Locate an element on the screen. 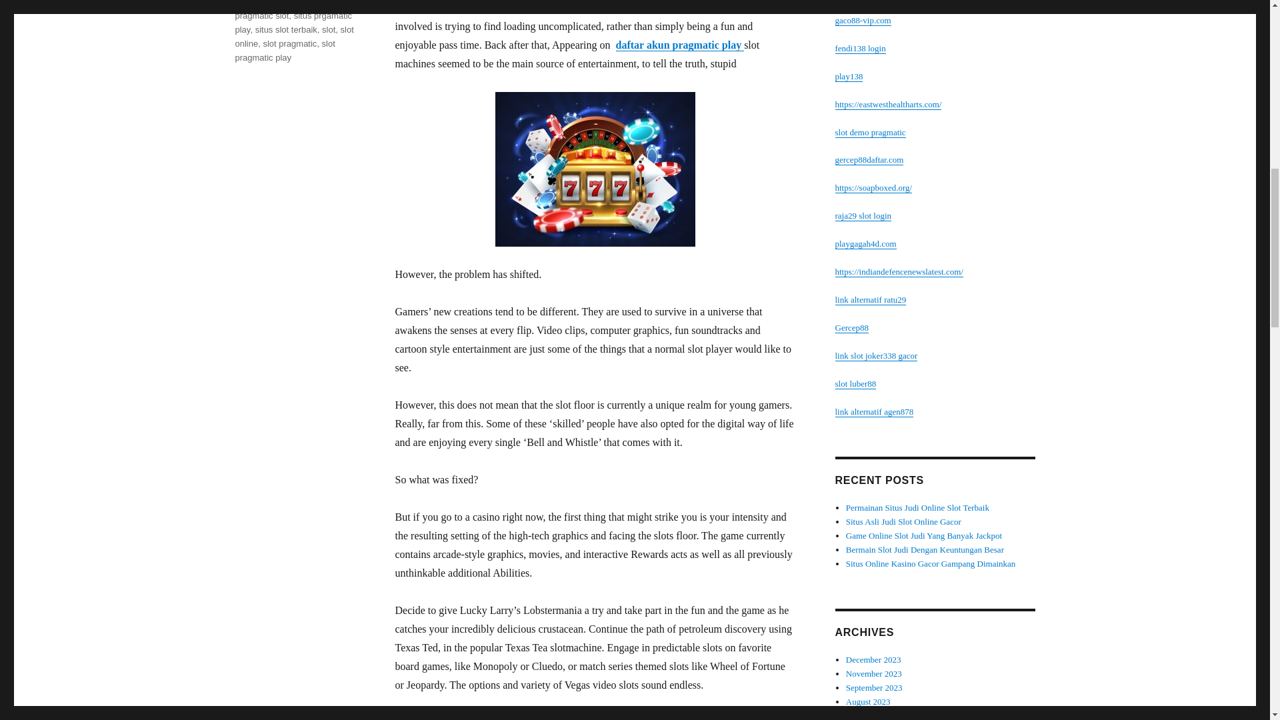 Image resolution: width=1280 pixels, height=720 pixels. slot is located at coordinates (329, 29).